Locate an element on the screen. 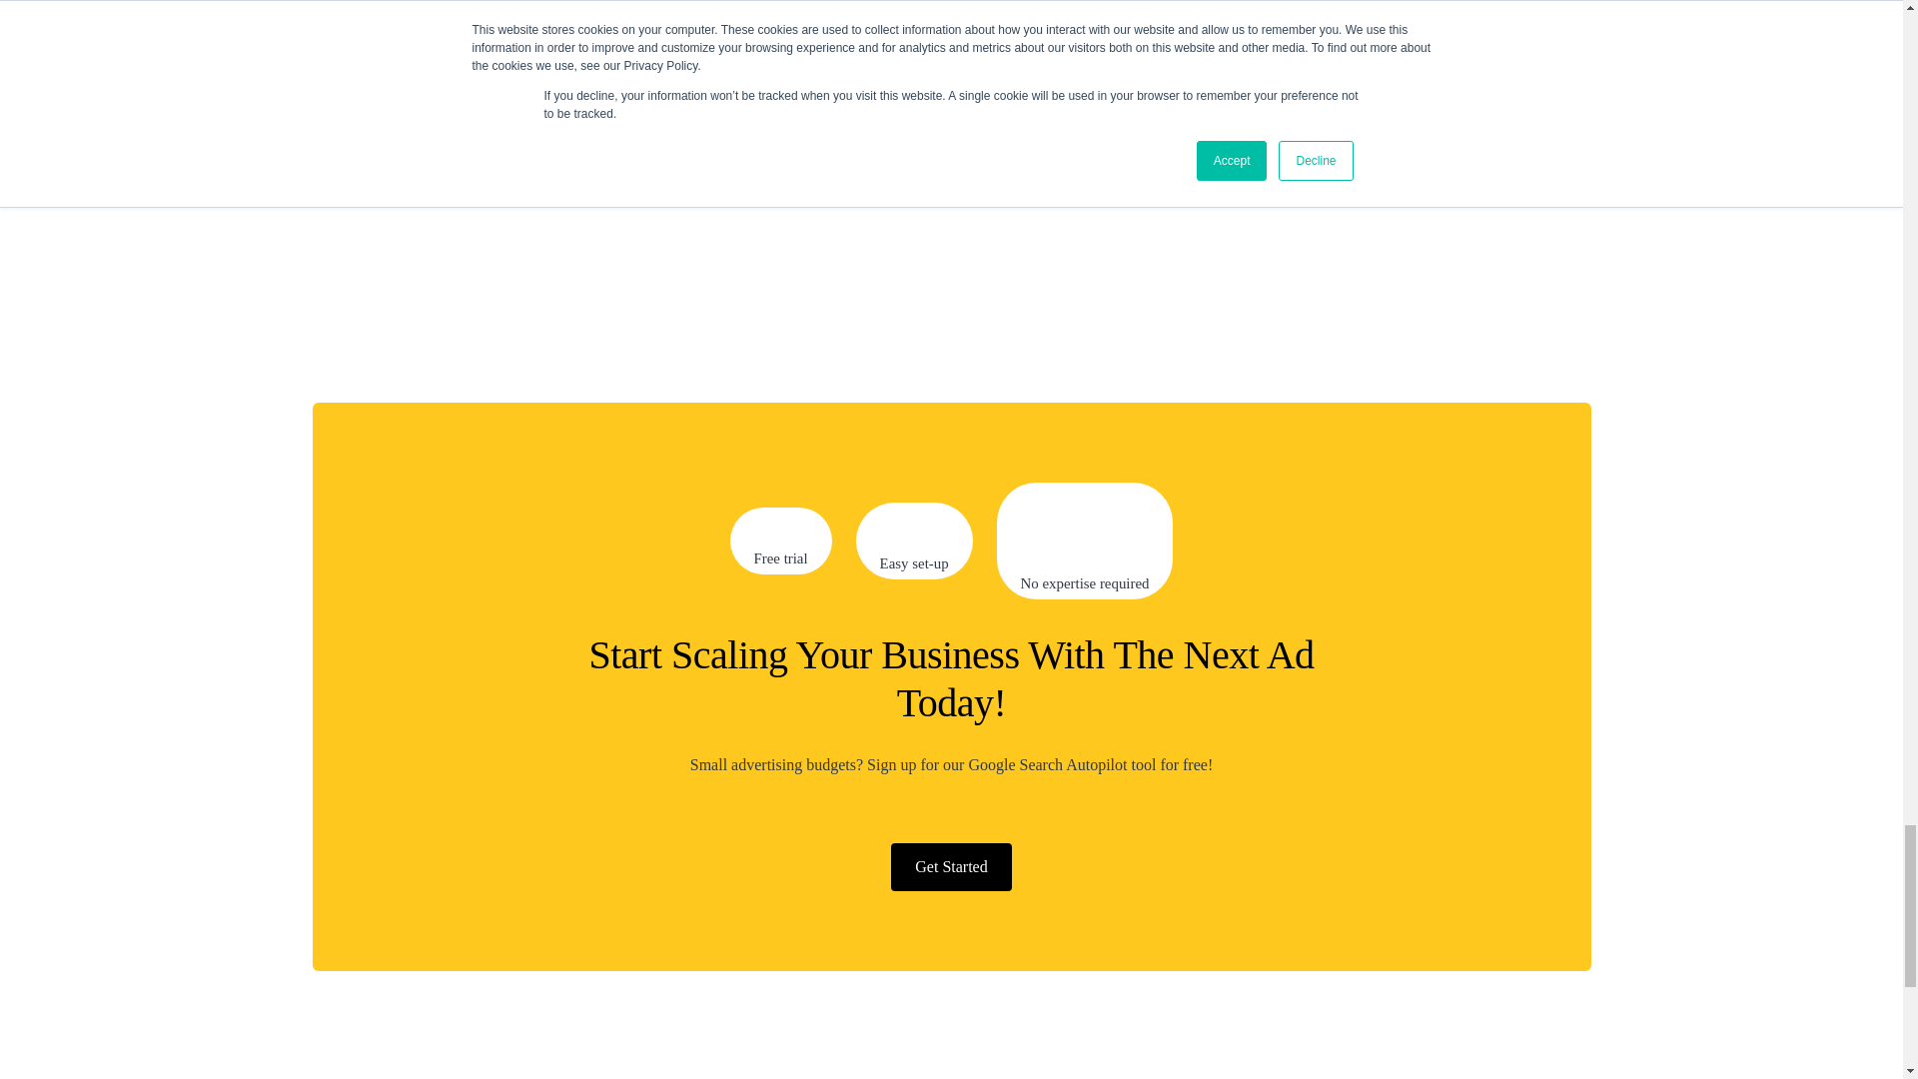  How To Advertise Your Online Store is located at coordinates (1293, 151).